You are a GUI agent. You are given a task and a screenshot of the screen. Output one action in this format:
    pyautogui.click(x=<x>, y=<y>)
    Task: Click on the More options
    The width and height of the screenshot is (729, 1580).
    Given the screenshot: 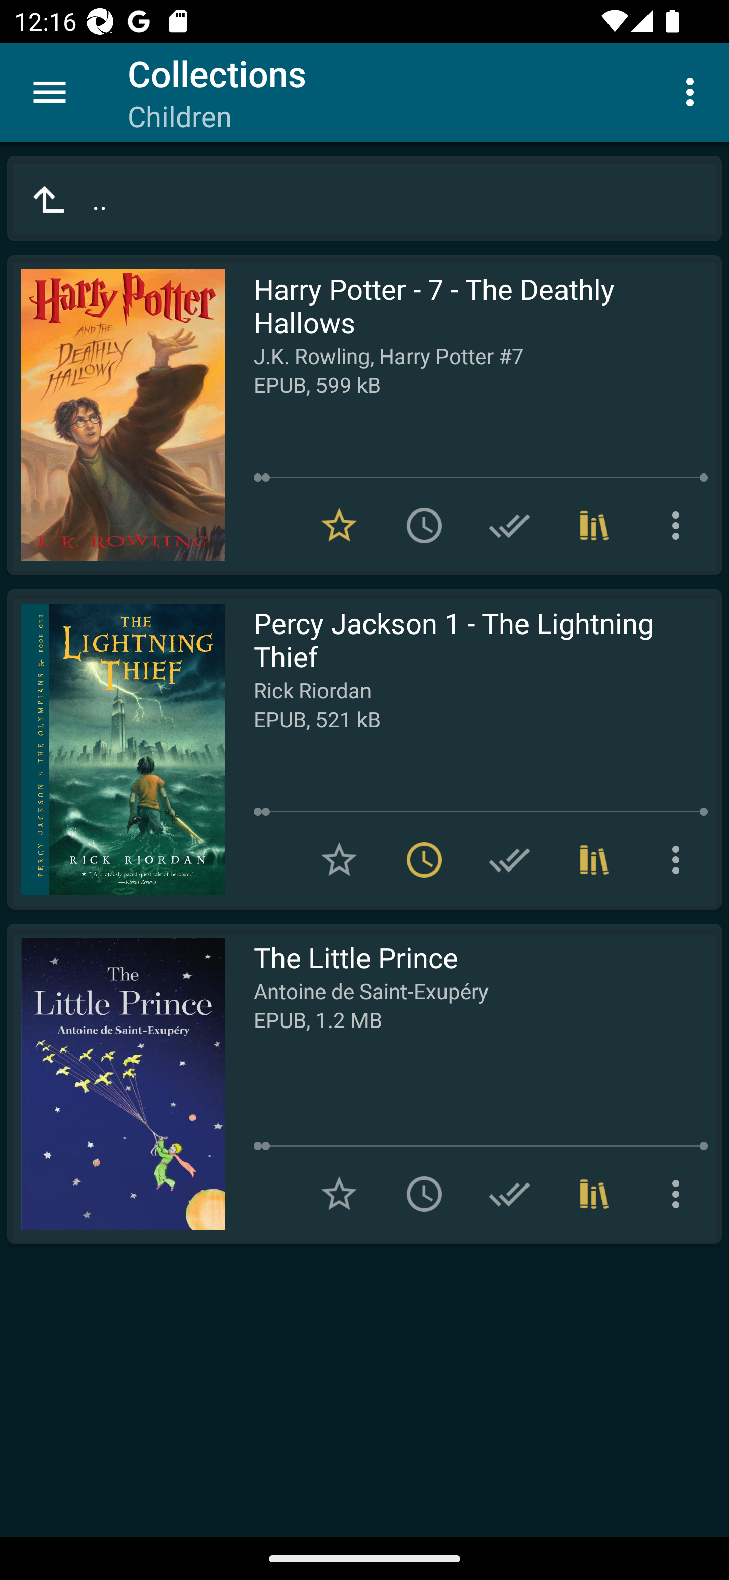 What is the action you would take?
    pyautogui.click(x=679, y=1194)
    